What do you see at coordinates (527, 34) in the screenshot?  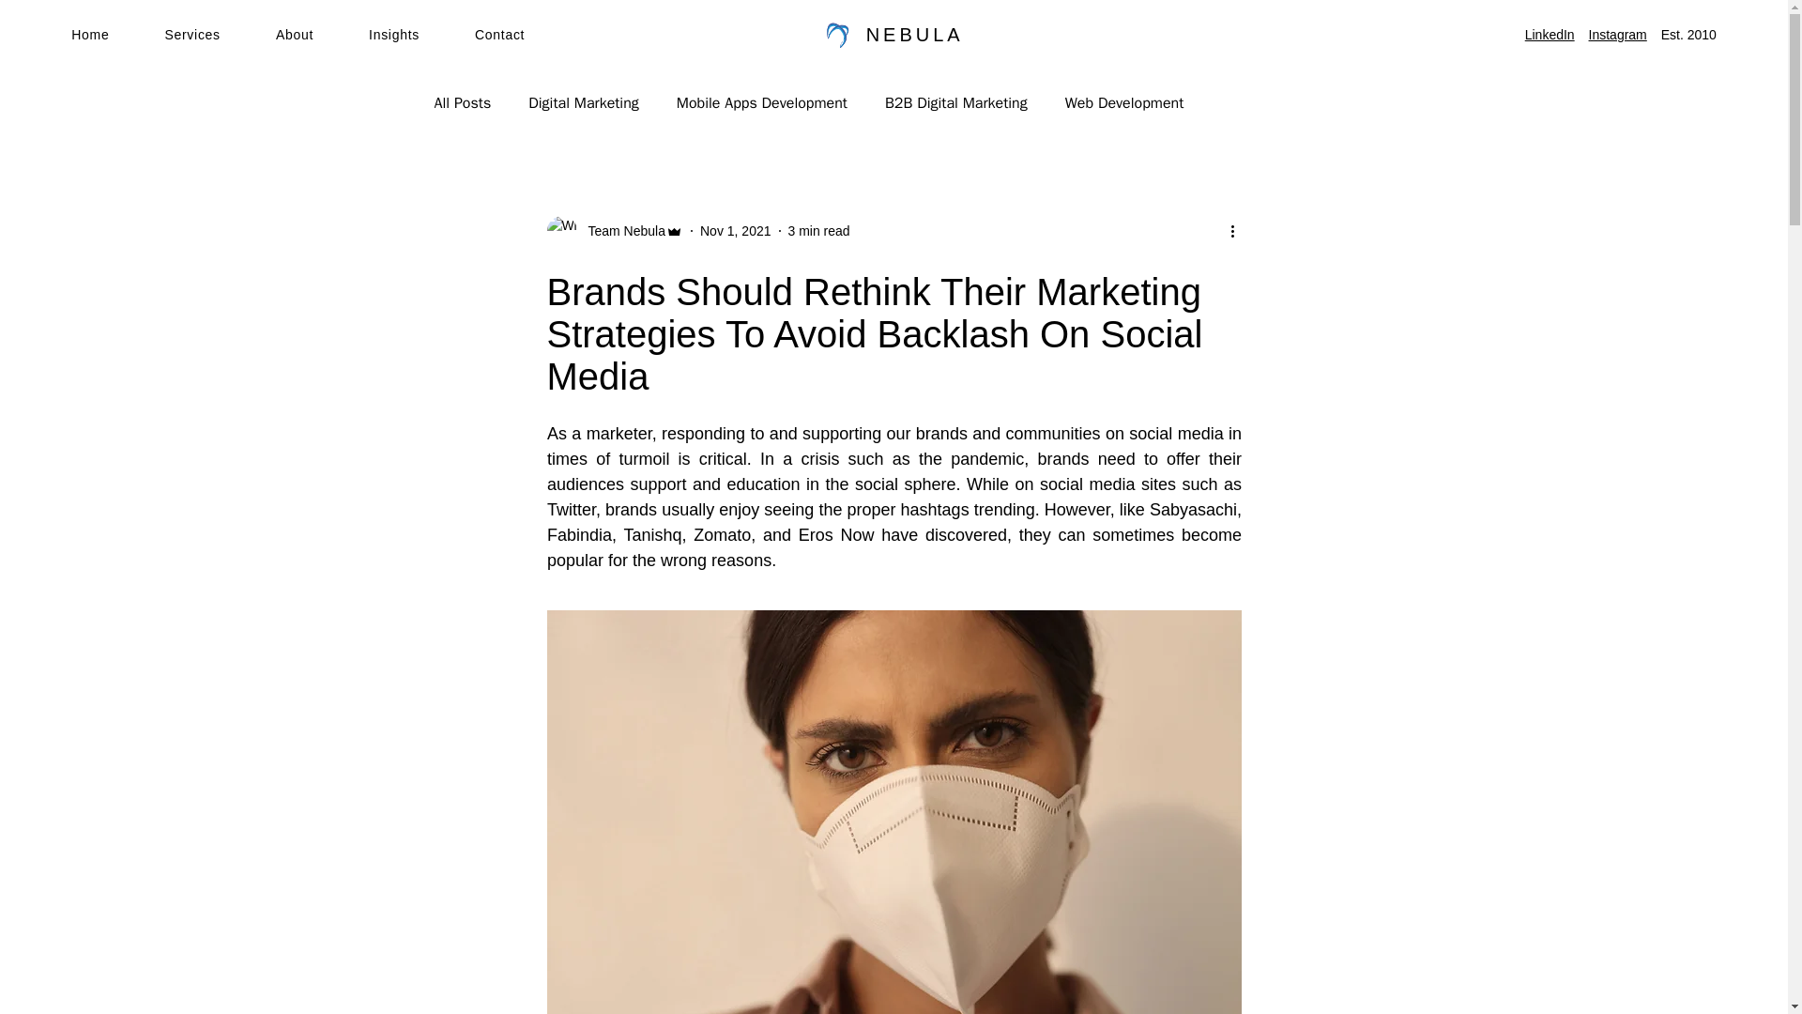 I see `Contact` at bounding box center [527, 34].